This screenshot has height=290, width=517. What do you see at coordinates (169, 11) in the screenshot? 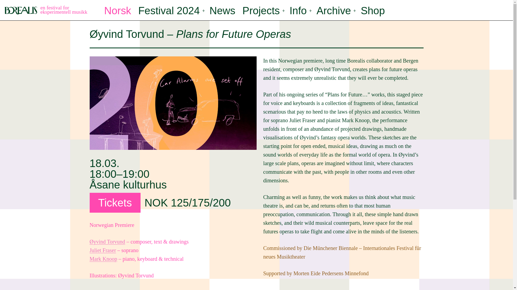
I see `Festival 2024` at bounding box center [169, 11].